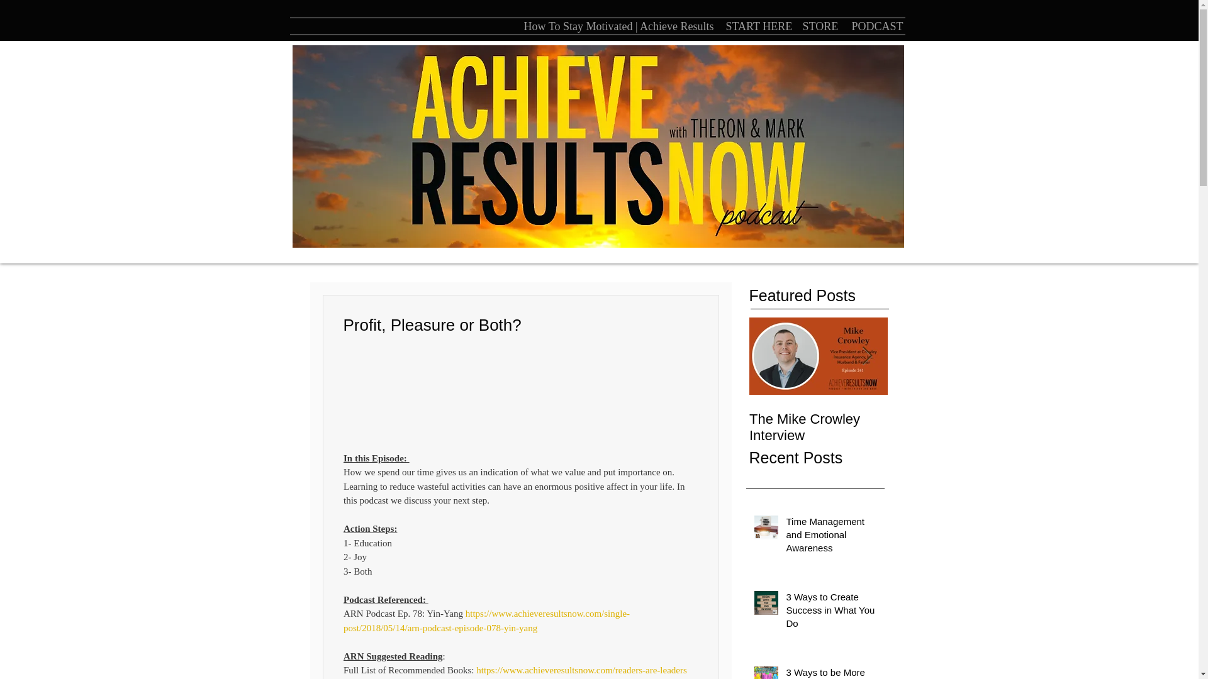 This screenshot has width=1208, height=679. Describe the element at coordinates (956, 419) in the screenshot. I see `Our First 3 Podcasts` at that location.